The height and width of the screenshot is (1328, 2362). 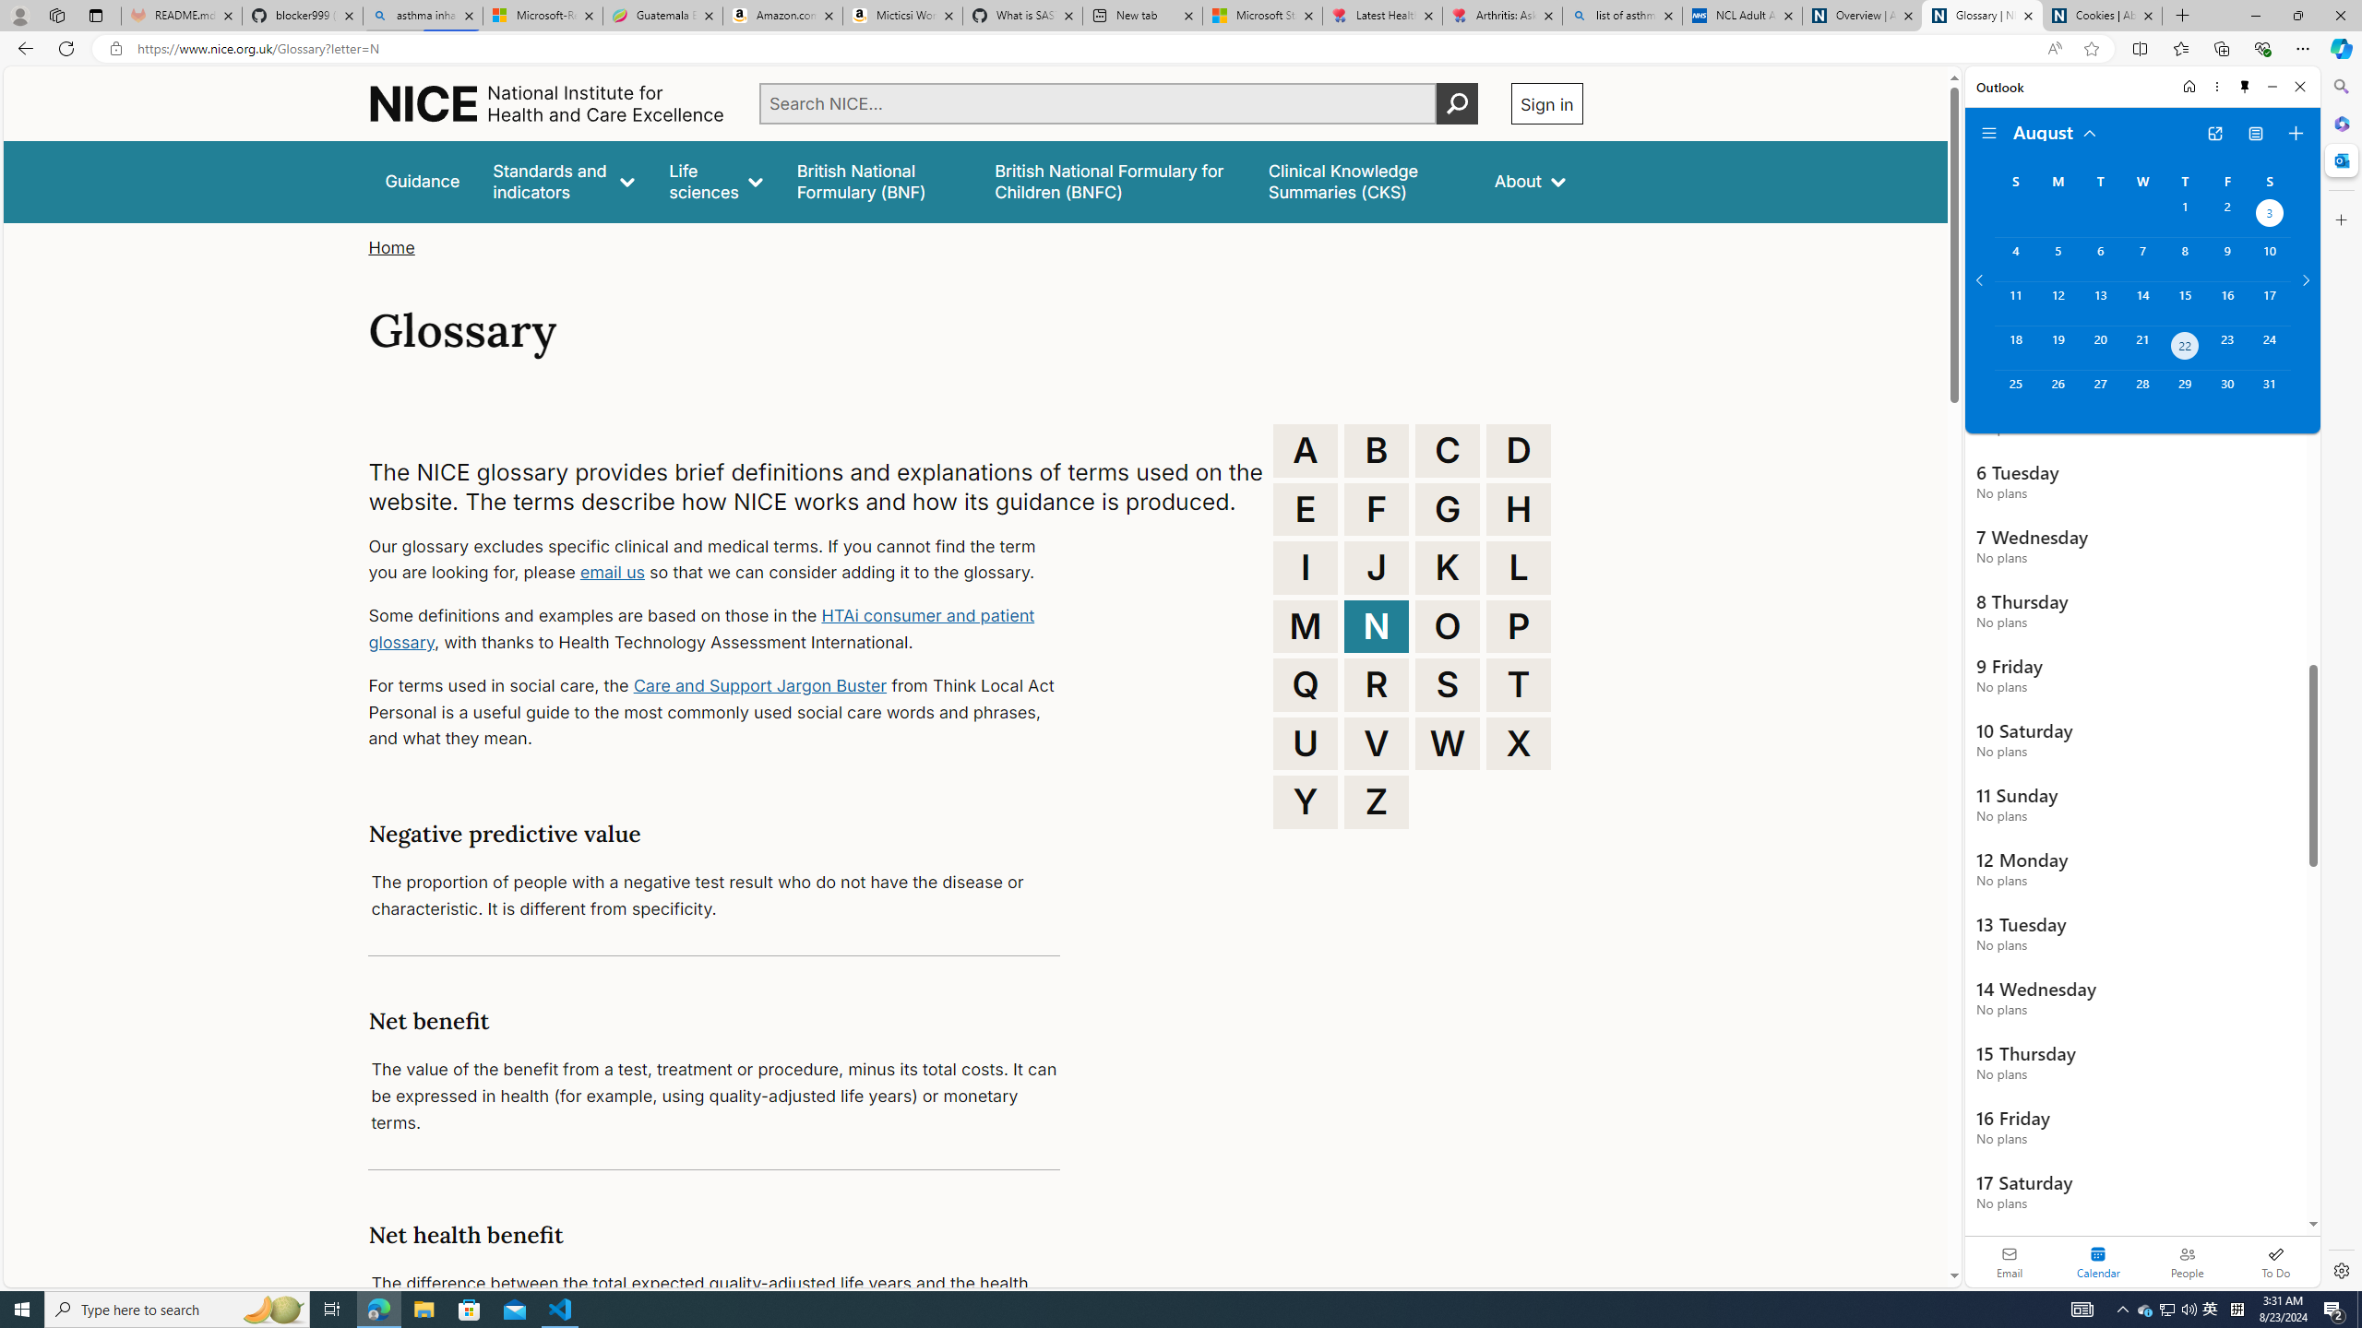 I want to click on D, so click(x=1519, y=450).